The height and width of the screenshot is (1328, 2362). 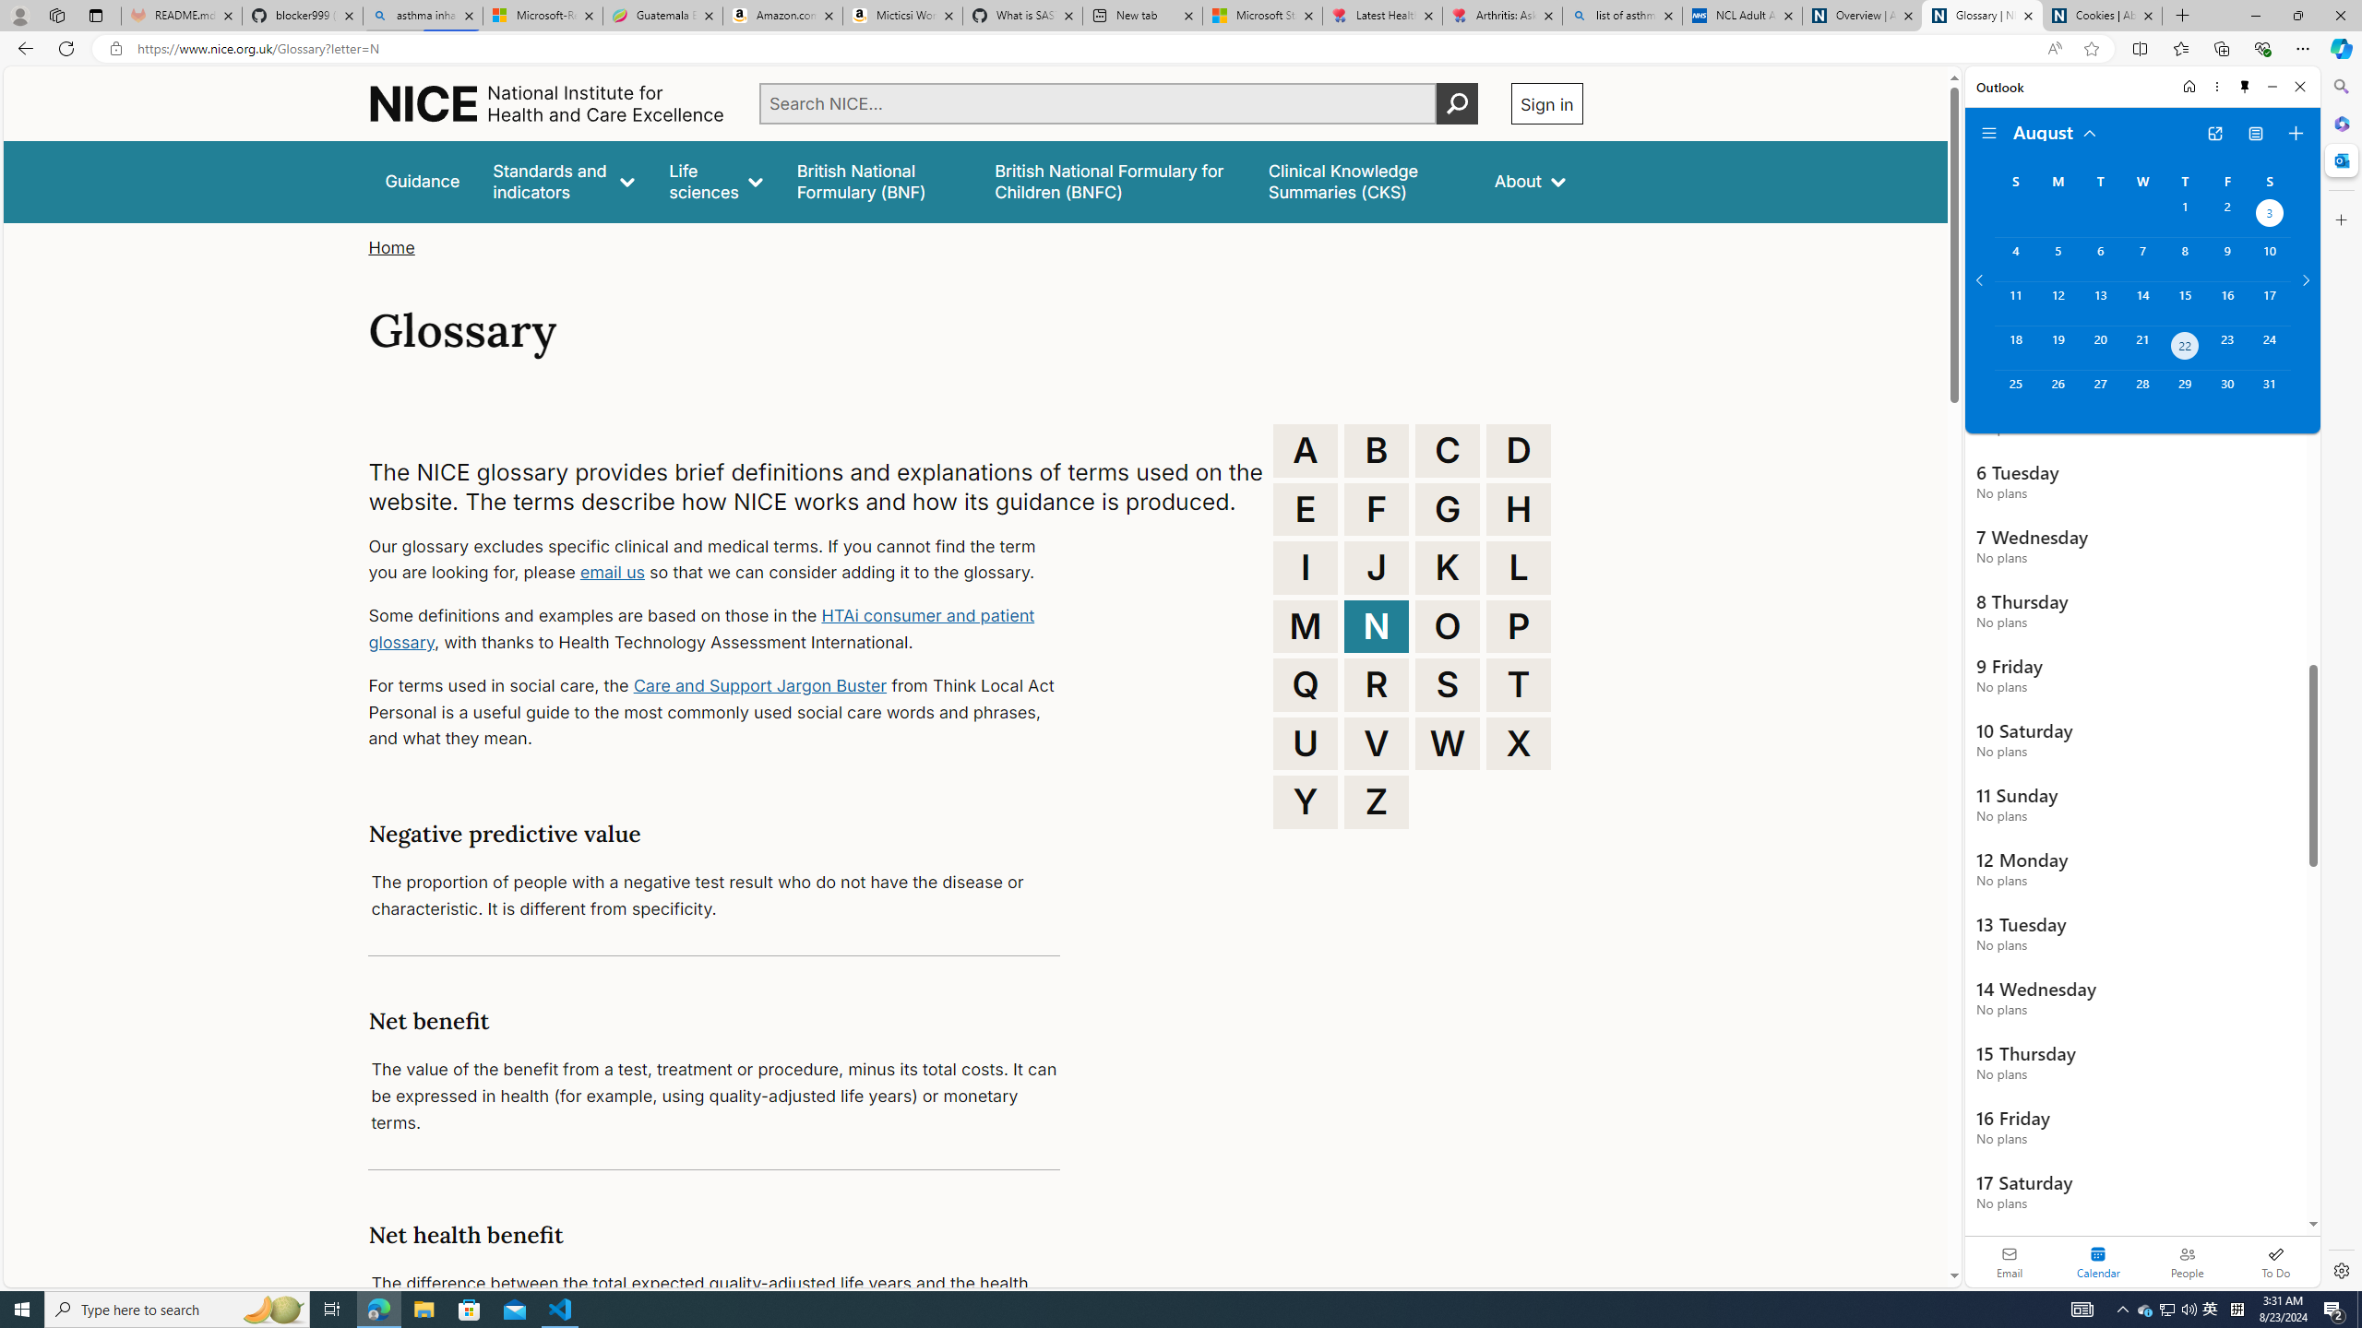 I want to click on D, so click(x=1519, y=450).